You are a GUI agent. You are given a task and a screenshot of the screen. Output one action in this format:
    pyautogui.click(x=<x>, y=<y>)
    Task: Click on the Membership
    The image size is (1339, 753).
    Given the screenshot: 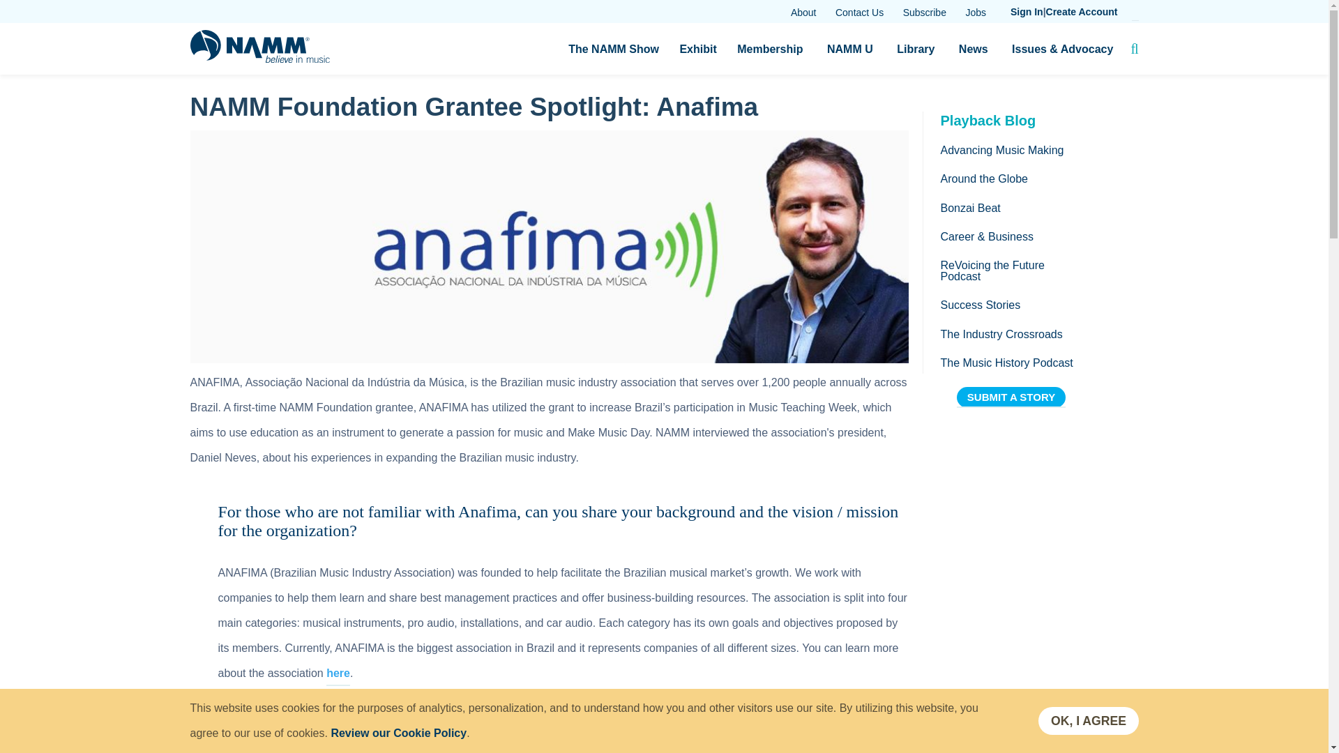 What is the action you would take?
    pyautogui.click(x=770, y=49)
    